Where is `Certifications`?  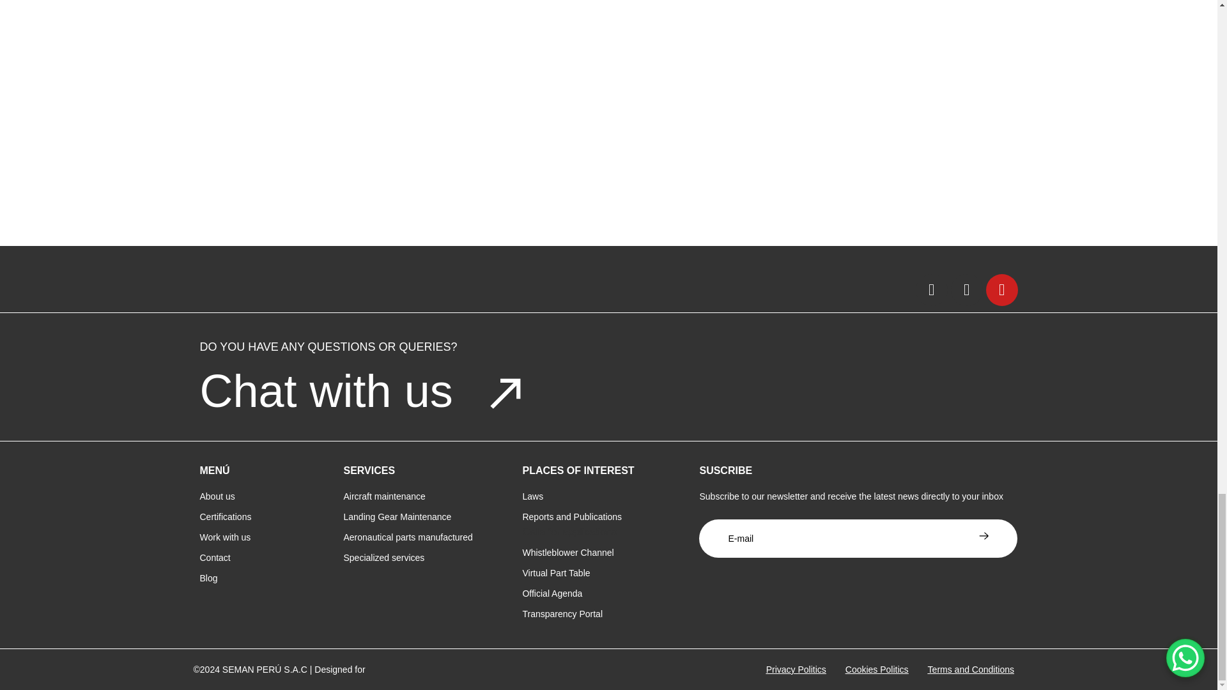
Certifications is located at coordinates (225, 516).